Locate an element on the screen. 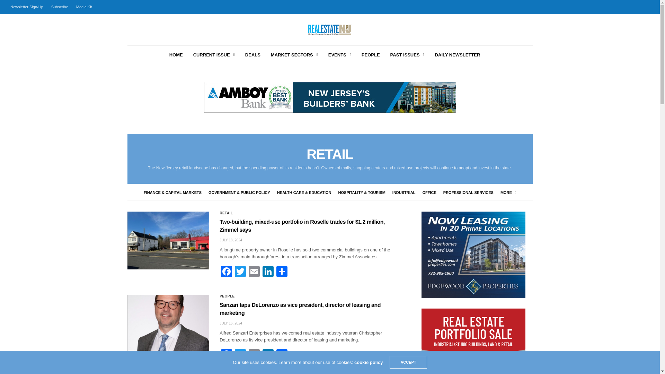 The height and width of the screenshot is (374, 665). Newsletter Sign-Up is located at coordinates (28, 7).